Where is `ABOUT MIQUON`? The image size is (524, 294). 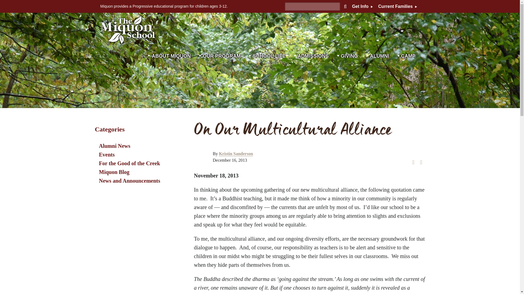
ABOUT MIQUON is located at coordinates (169, 63).